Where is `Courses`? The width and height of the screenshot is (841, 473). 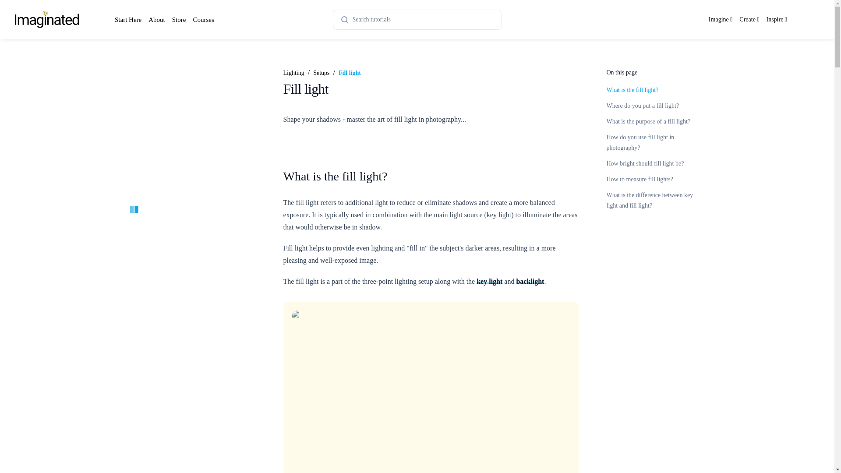 Courses is located at coordinates (203, 20).